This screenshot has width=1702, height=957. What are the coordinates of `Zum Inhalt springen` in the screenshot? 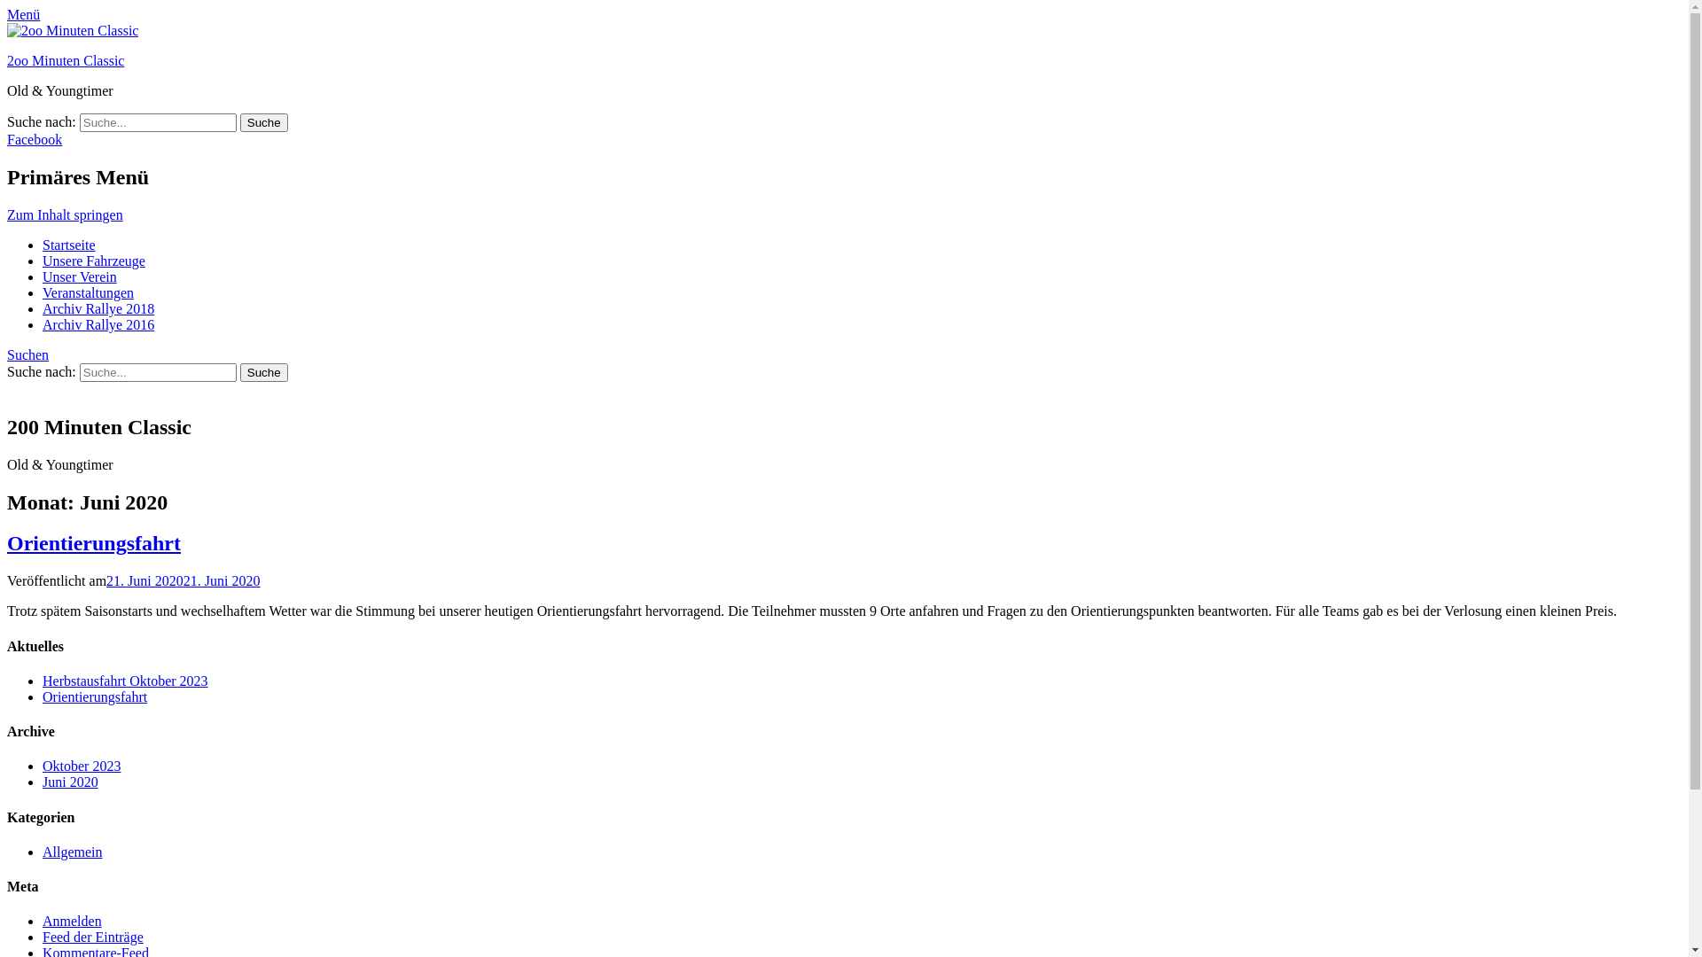 It's located at (66, 214).